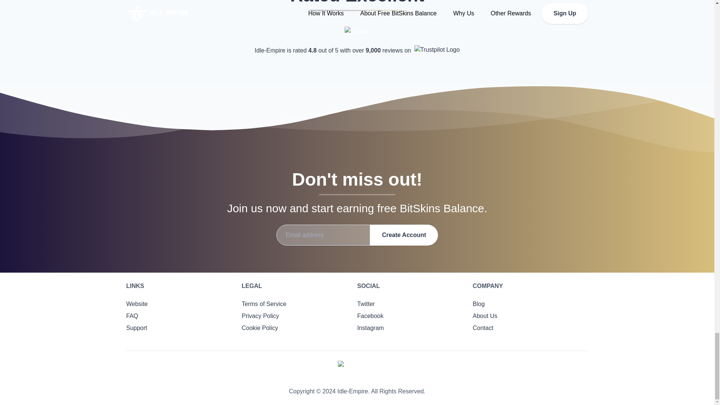  I want to click on Support, so click(136, 328).